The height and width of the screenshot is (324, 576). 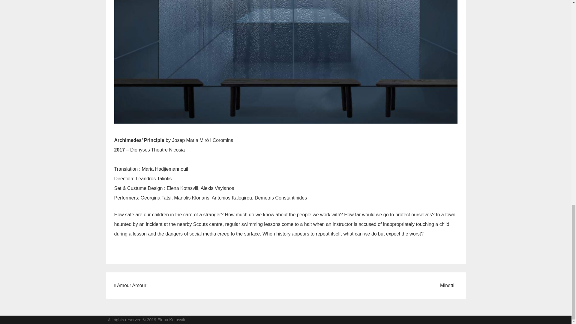 What do you see at coordinates (130, 285) in the screenshot?
I see `Amour Amour` at bounding box center [130, 285].